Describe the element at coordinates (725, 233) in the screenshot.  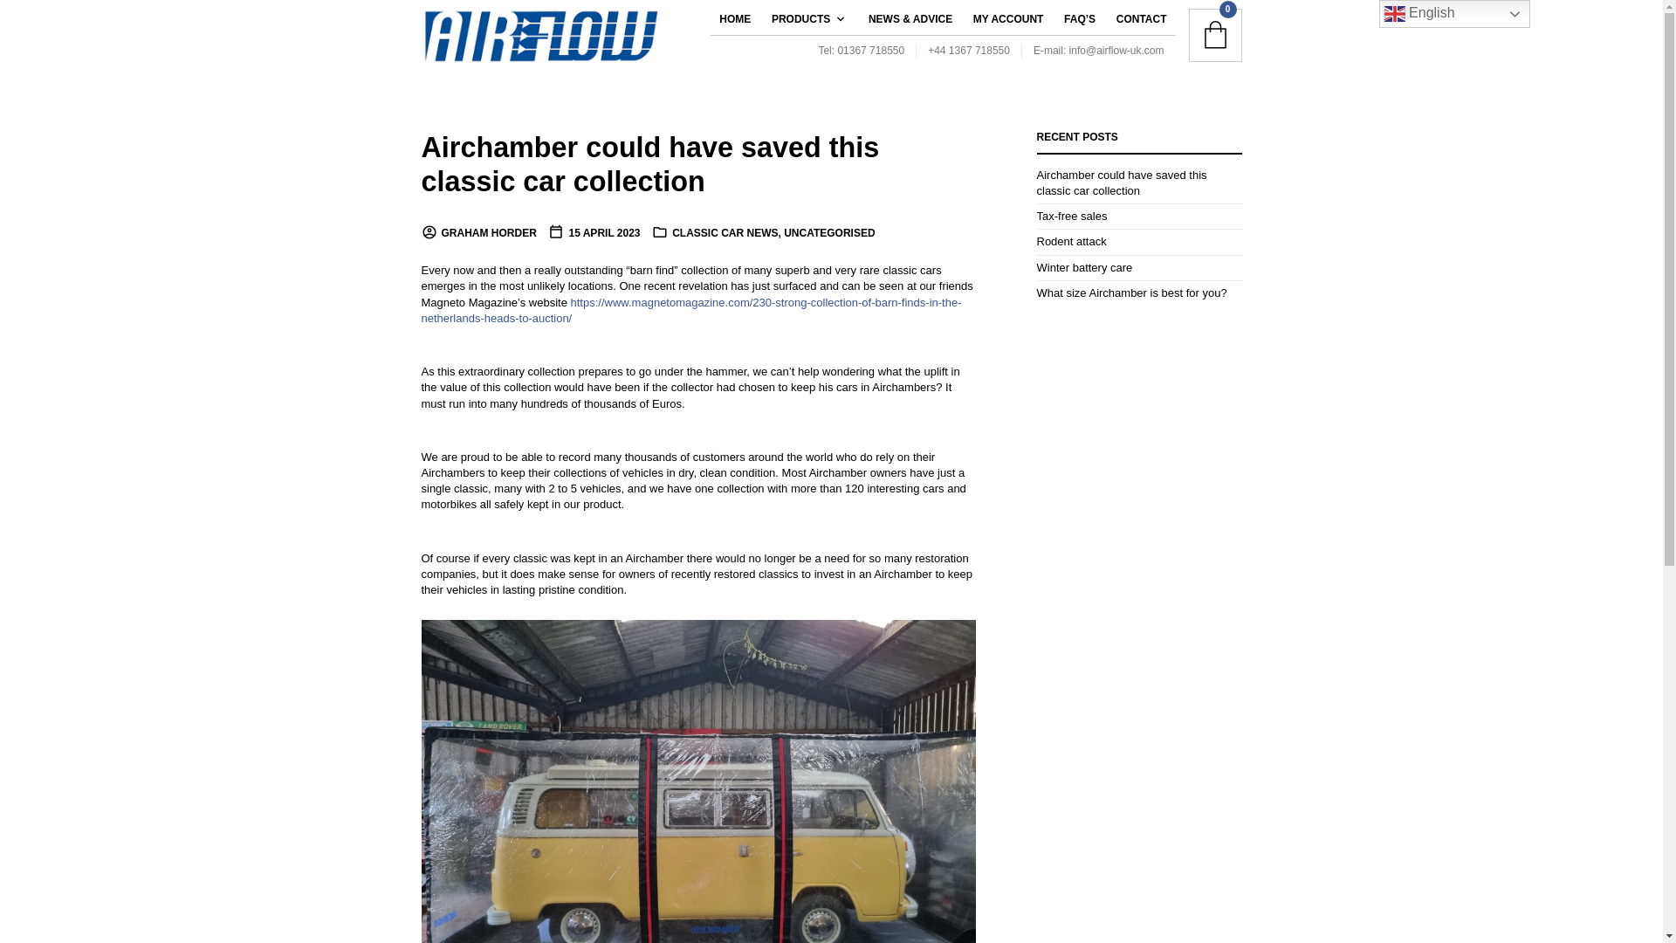
I see `CLASSIC CAR NEWS` at that location.